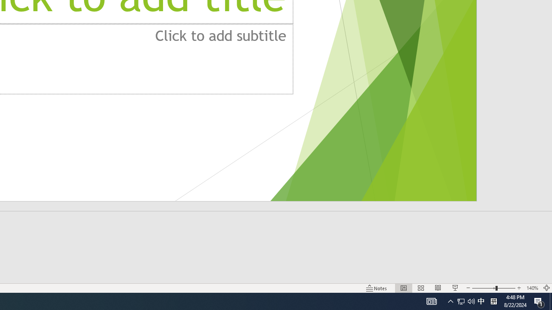  Describe the element at coordinates (519, 288) in the screenshot. I see `Zoom In` at that location.